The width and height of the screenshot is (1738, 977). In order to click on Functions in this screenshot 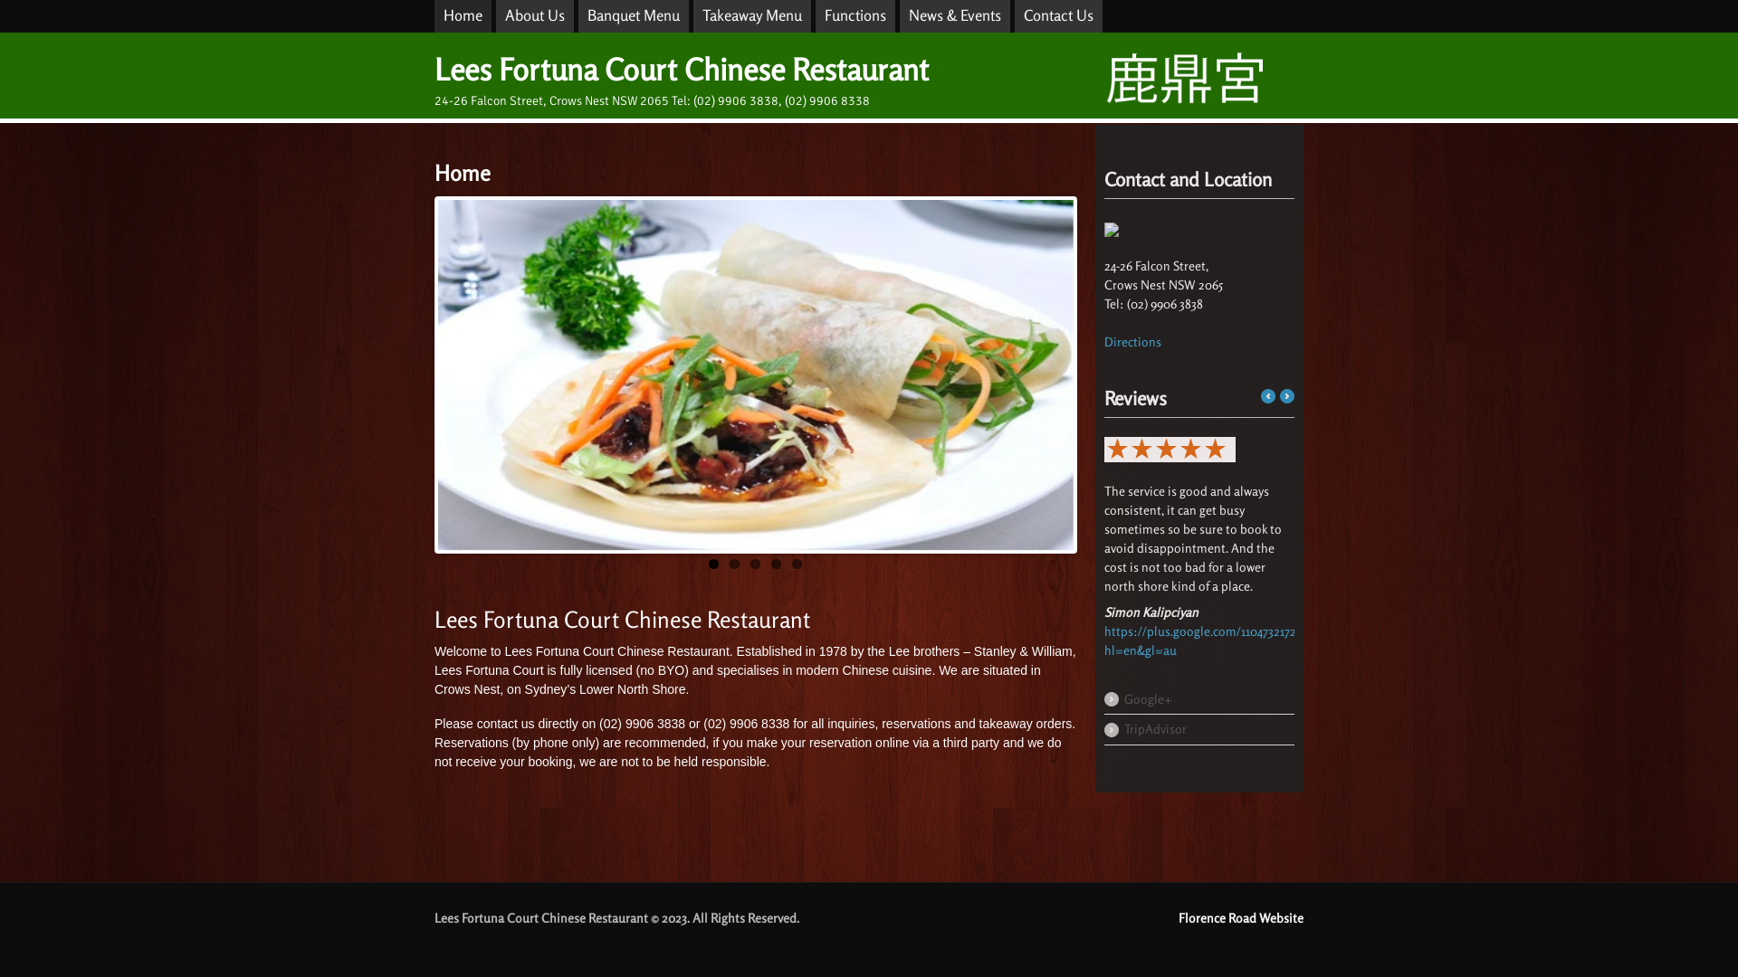, I will do `click(855, 16)`.